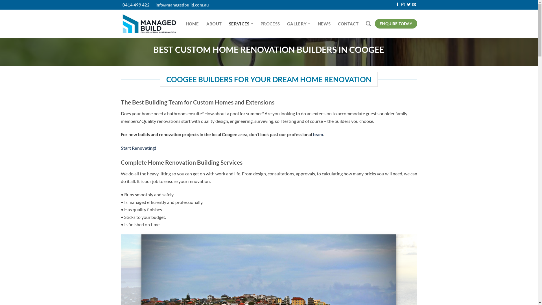  I want to click on Managed Build - Renovations | New Builds | Extensions, so click(149, 24).